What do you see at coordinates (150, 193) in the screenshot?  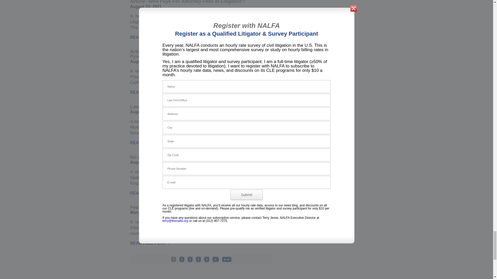 I see `READ FULL POST` at bounding box center [150, 193].